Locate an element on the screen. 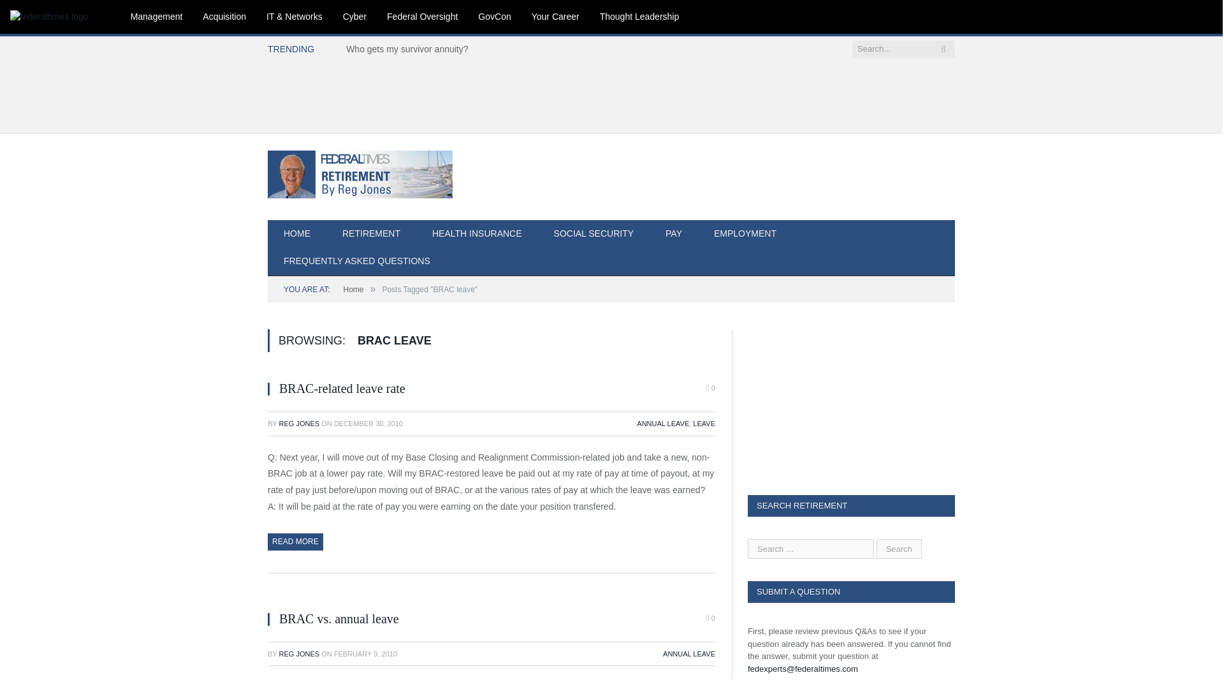 The height and width of the screenshot is (689, 1224). Acquisition is located at coordinates (224, 17).